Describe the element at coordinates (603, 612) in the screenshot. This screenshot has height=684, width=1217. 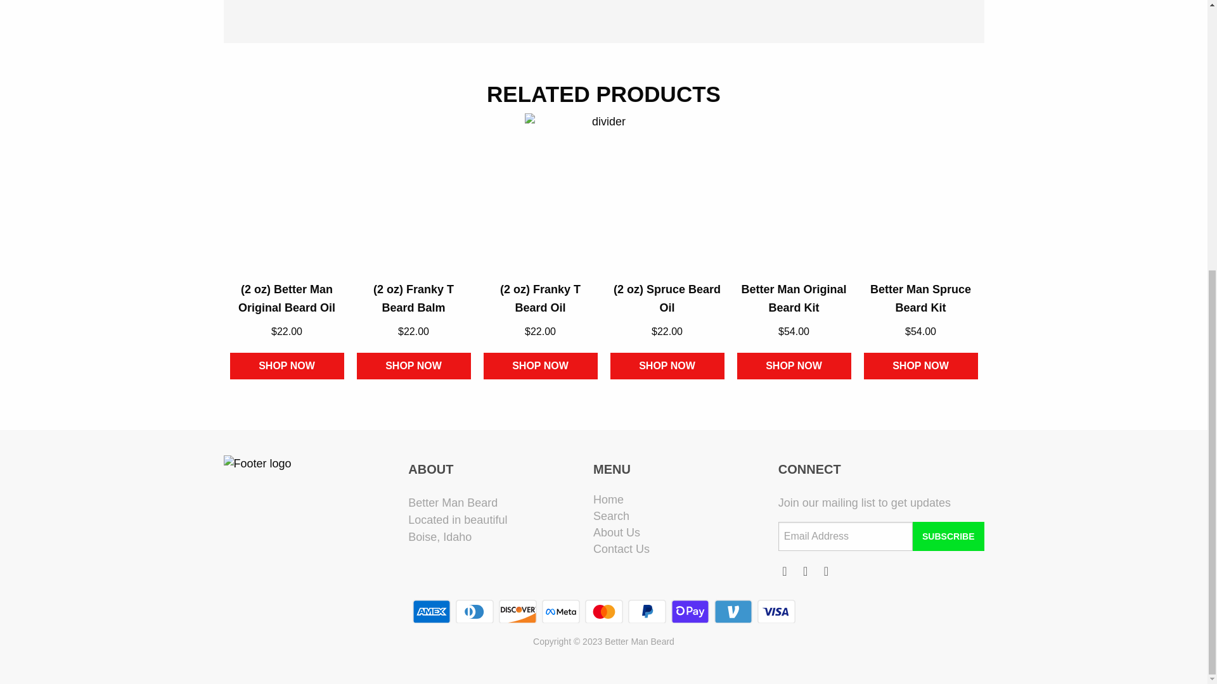
I see `Mastercard` at that location.